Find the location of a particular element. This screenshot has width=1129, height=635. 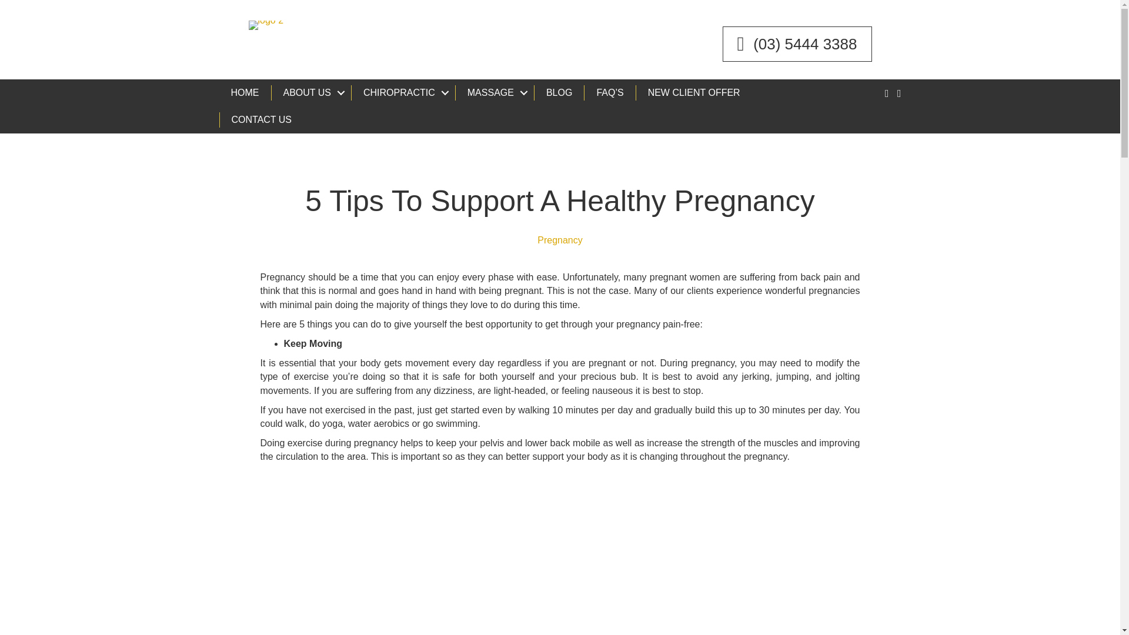

CONTACT US is located at coordinates (261, 120).